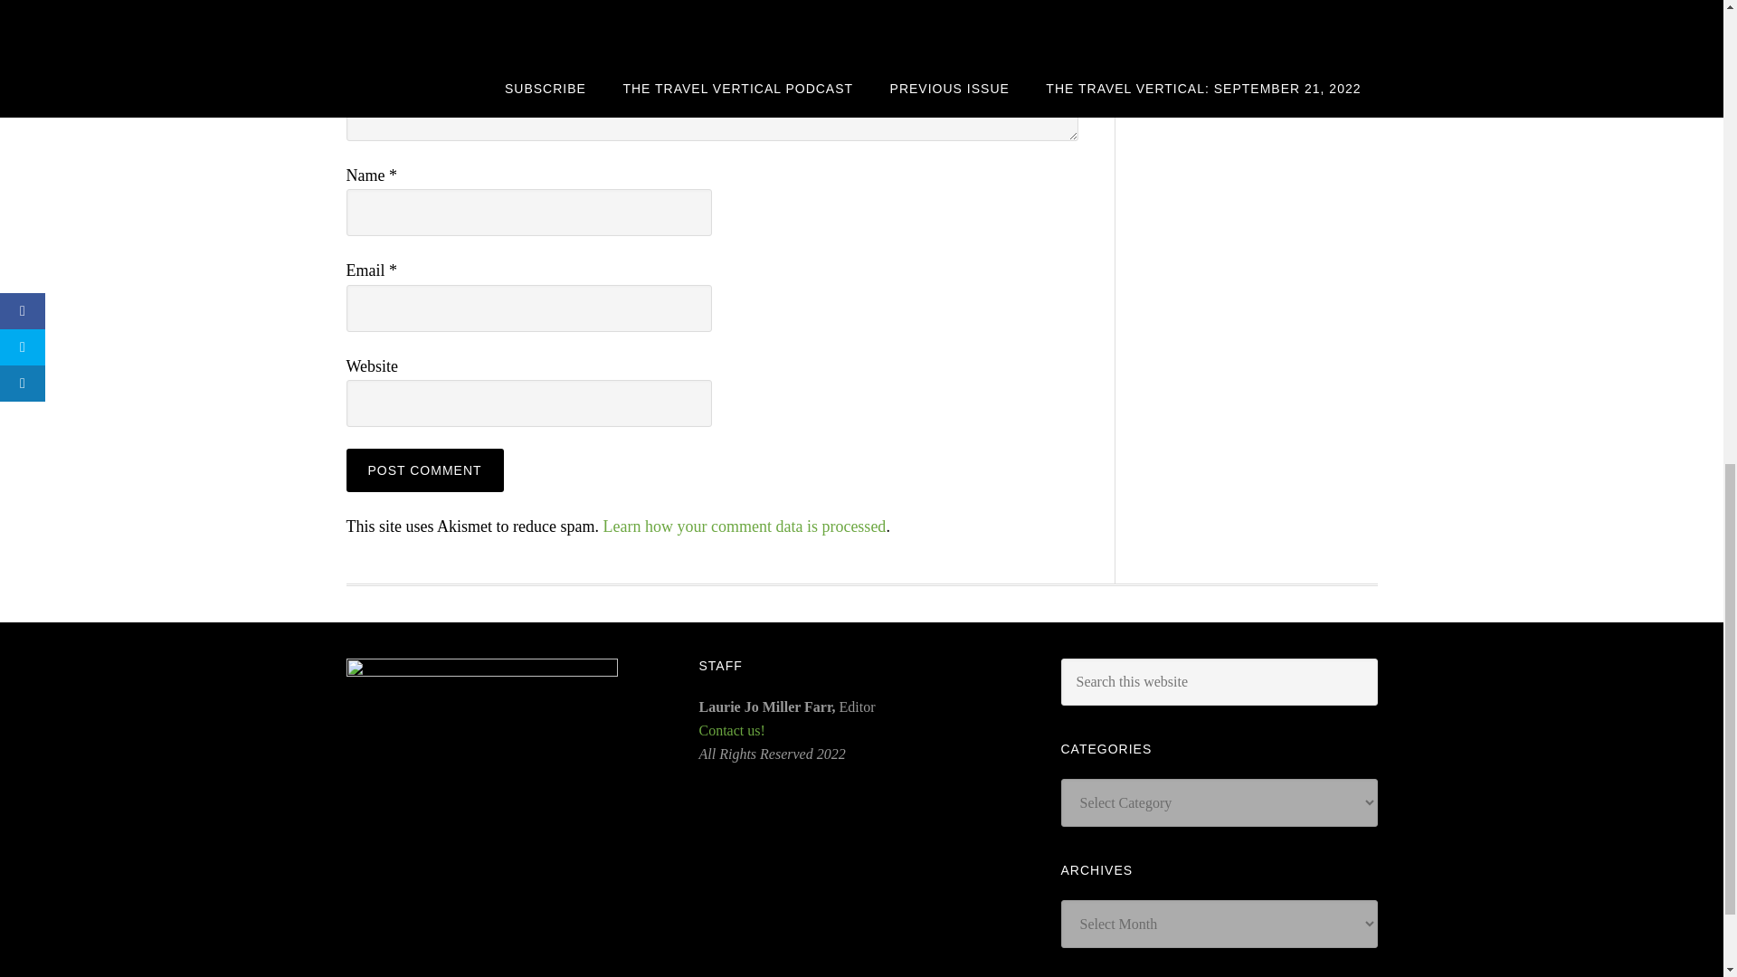 The width and height of the screenshot is (1737, 977). What do you see at coordinates (744, 526) in the screenshot?
I see `Learn how your comment data is processed` at bounding box center [744, 526].